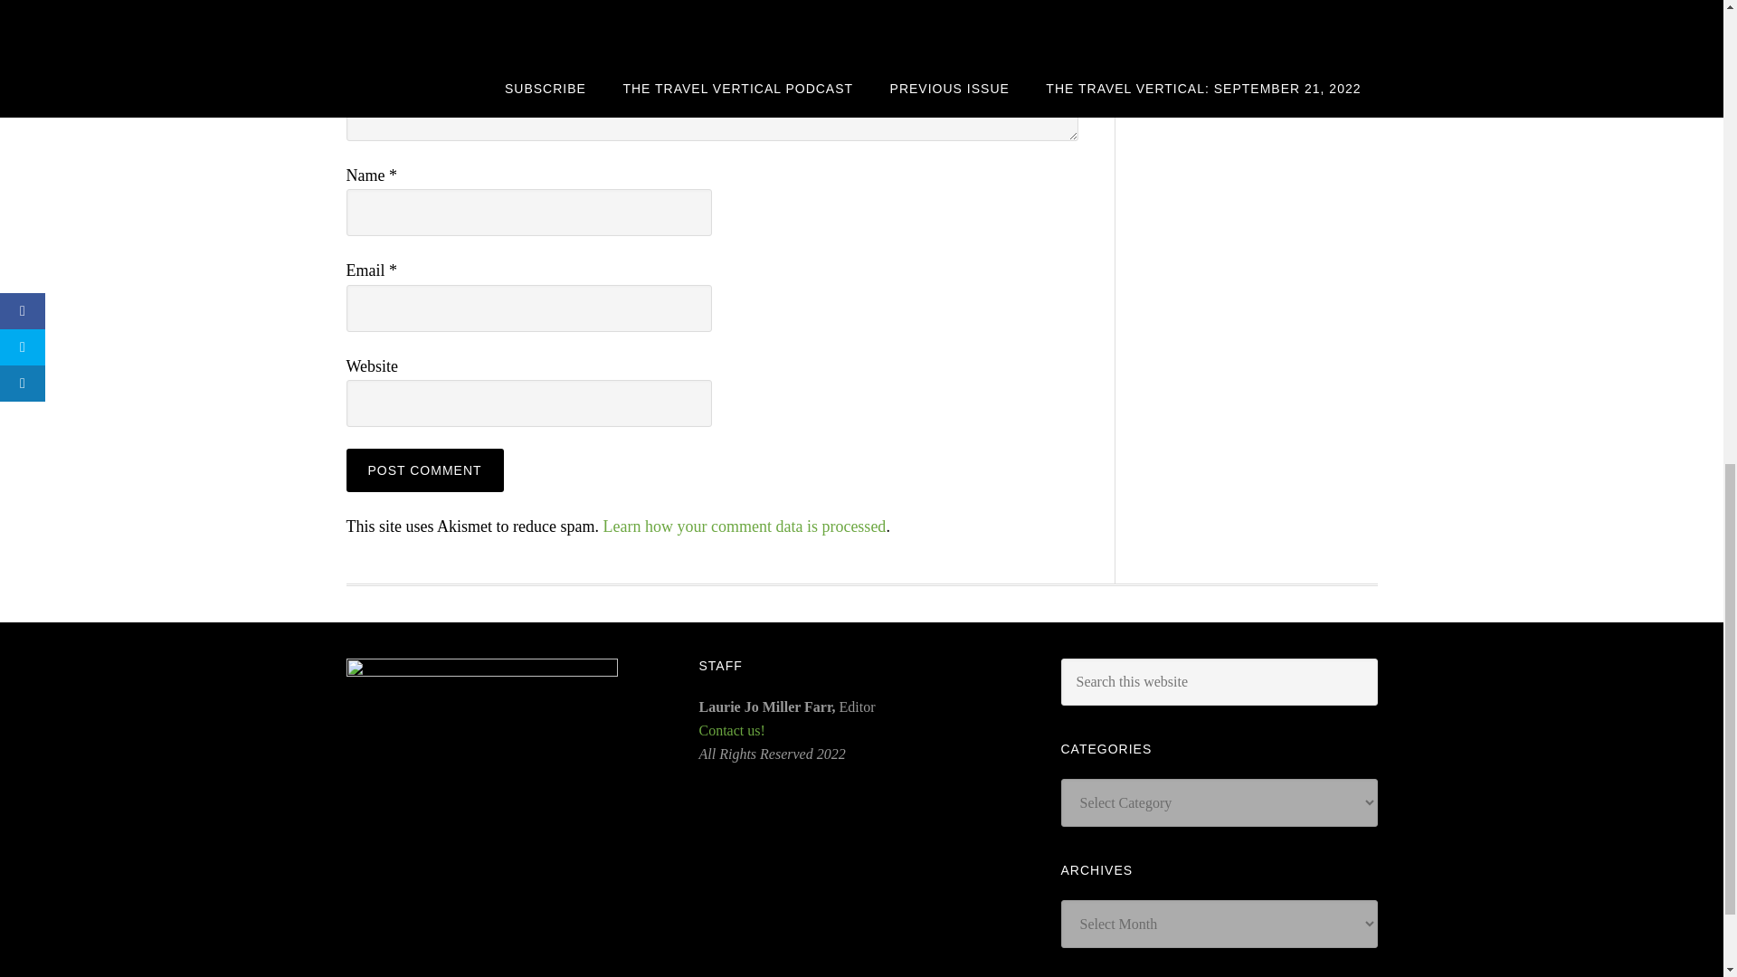 The width and height of the screenshot is (1737, 977). What do you see at coordinates (744, 526) in the screenshot?
I see `Learn how your comment data is processed` at bounding box center [744, 526].